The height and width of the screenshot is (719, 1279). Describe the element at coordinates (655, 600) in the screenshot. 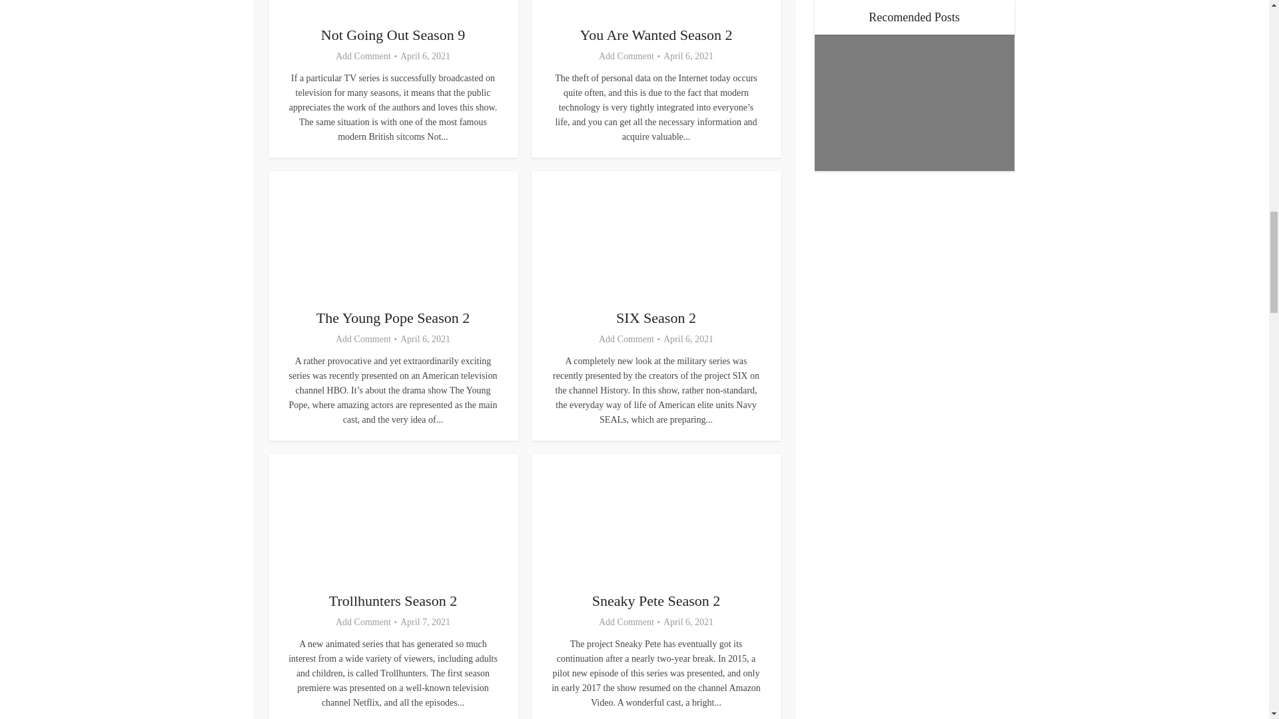

I see `Sneaky Pete Season 2` at that location.